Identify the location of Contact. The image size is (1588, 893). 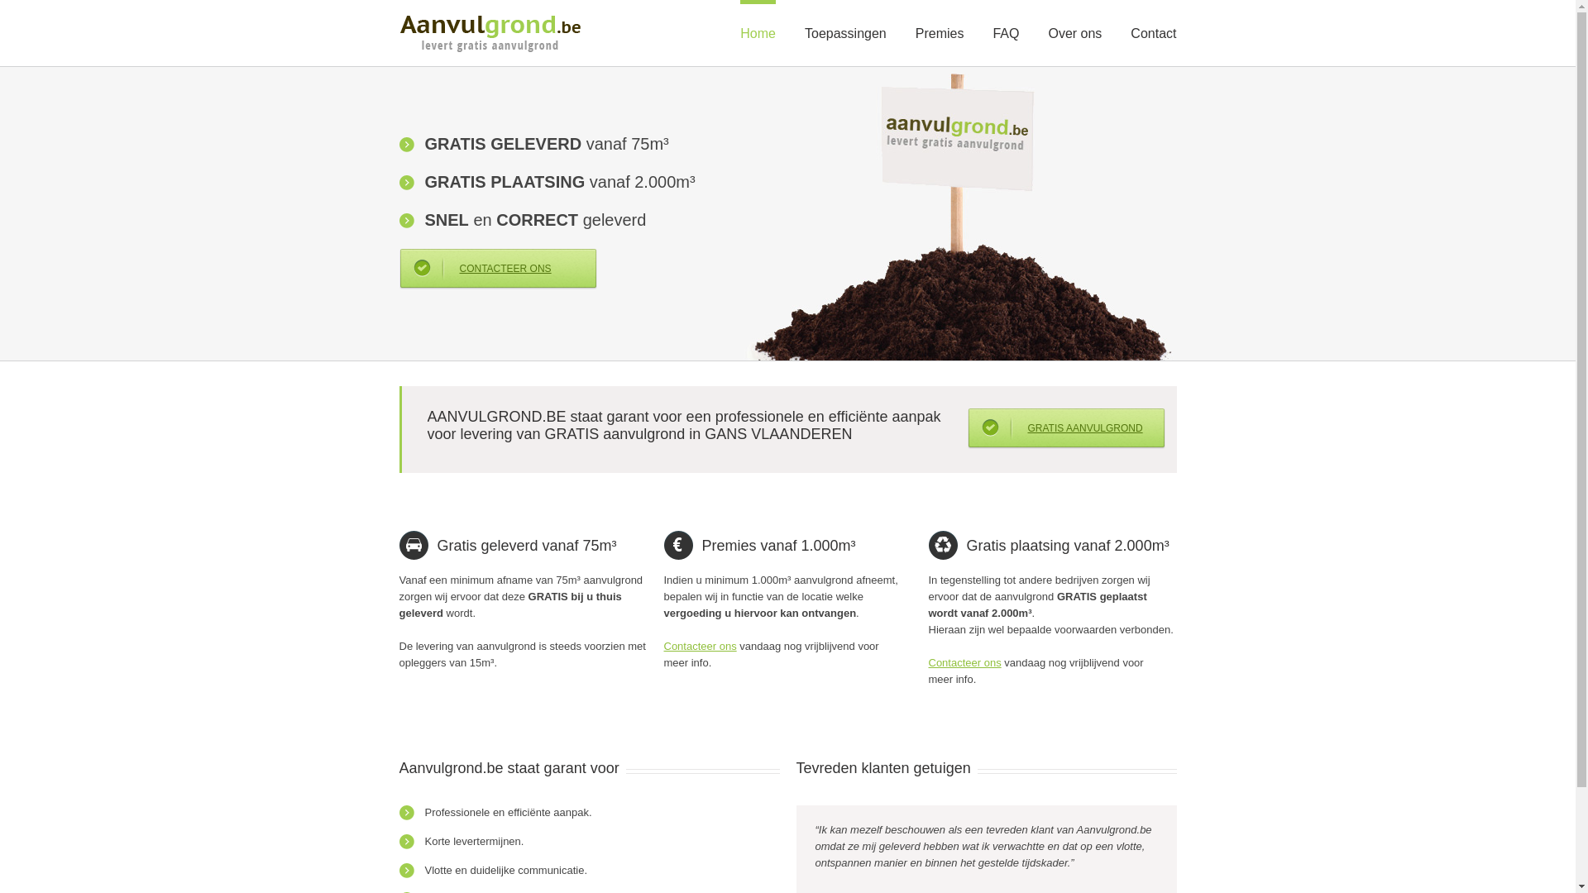
(1153, 20).